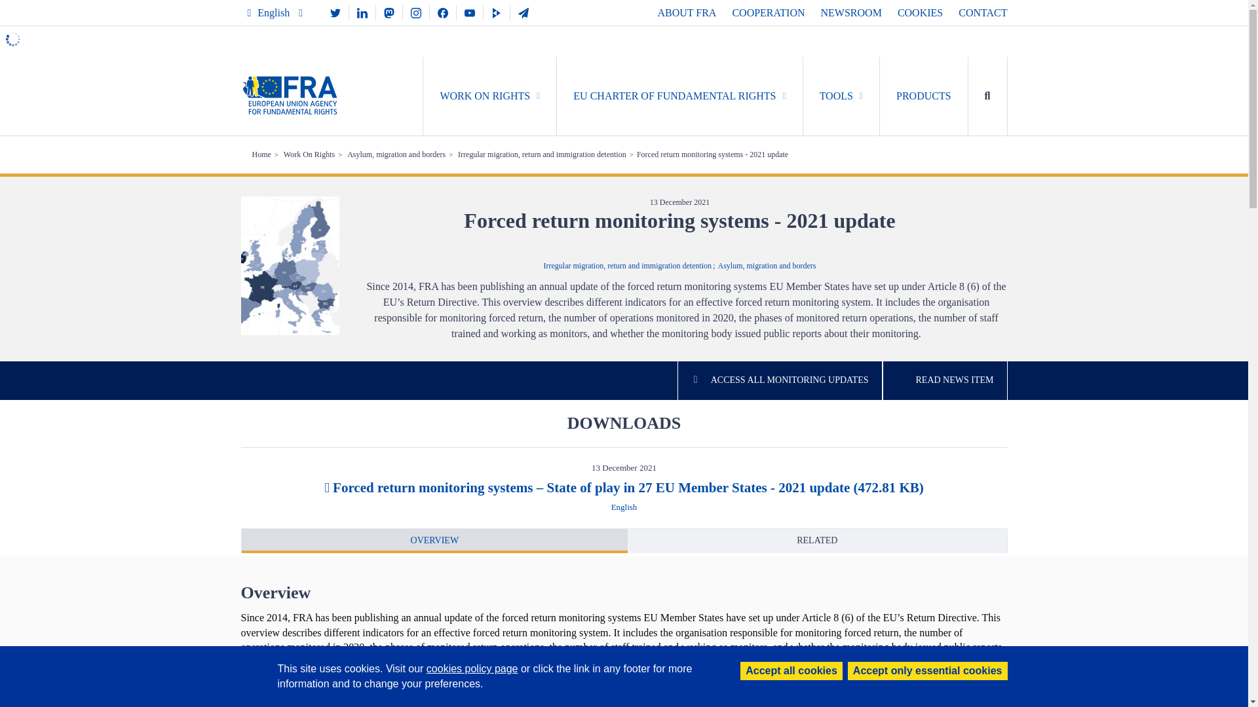  What do you see at coordinates (851, 12) in the screenshot?
I see `NEWSROOM` at bounding box center [851, 12].